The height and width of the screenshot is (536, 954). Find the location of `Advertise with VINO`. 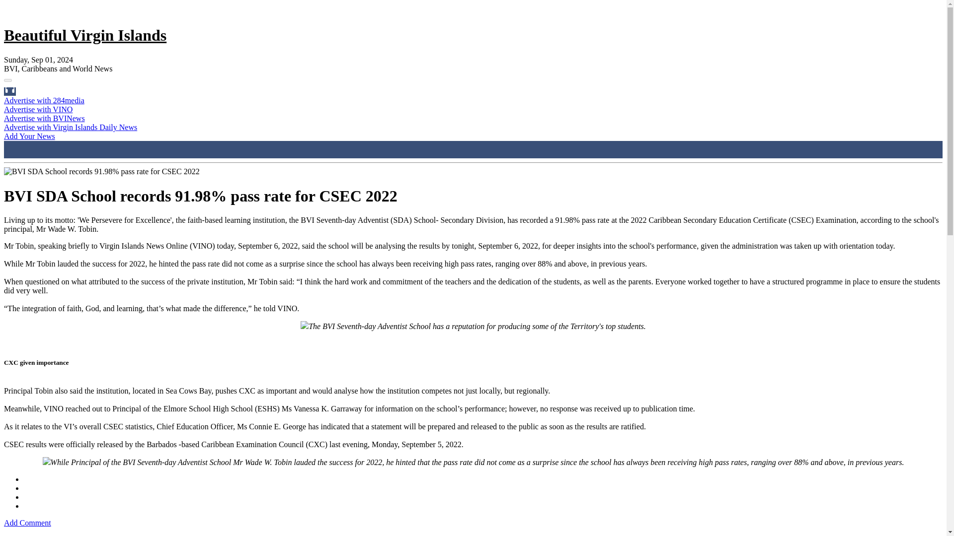

Advertise with VINO is located at coordinates (38, 109).